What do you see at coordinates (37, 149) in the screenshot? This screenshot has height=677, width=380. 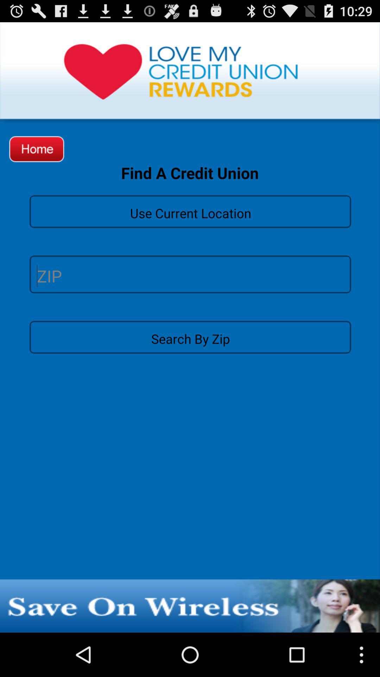 I see `select button above the use current location item` at bounding box center [37, 149].